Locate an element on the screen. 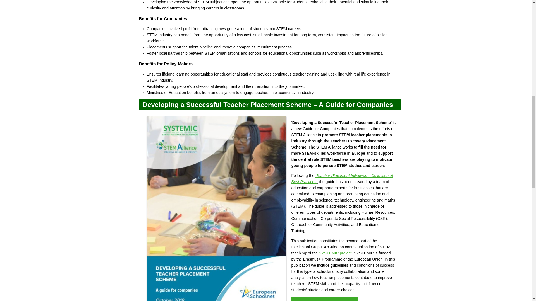 The width and height of the screenshot is (536, 301). SYSTEMIC project is located at coordinates (335, 253).